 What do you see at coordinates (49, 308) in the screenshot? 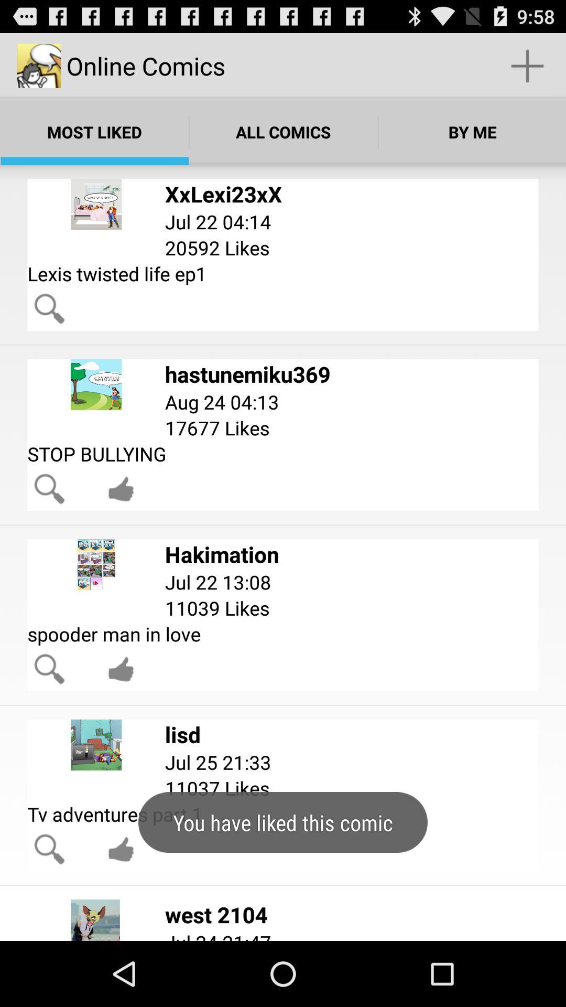
I see `search` at bounding box center [49, 308].